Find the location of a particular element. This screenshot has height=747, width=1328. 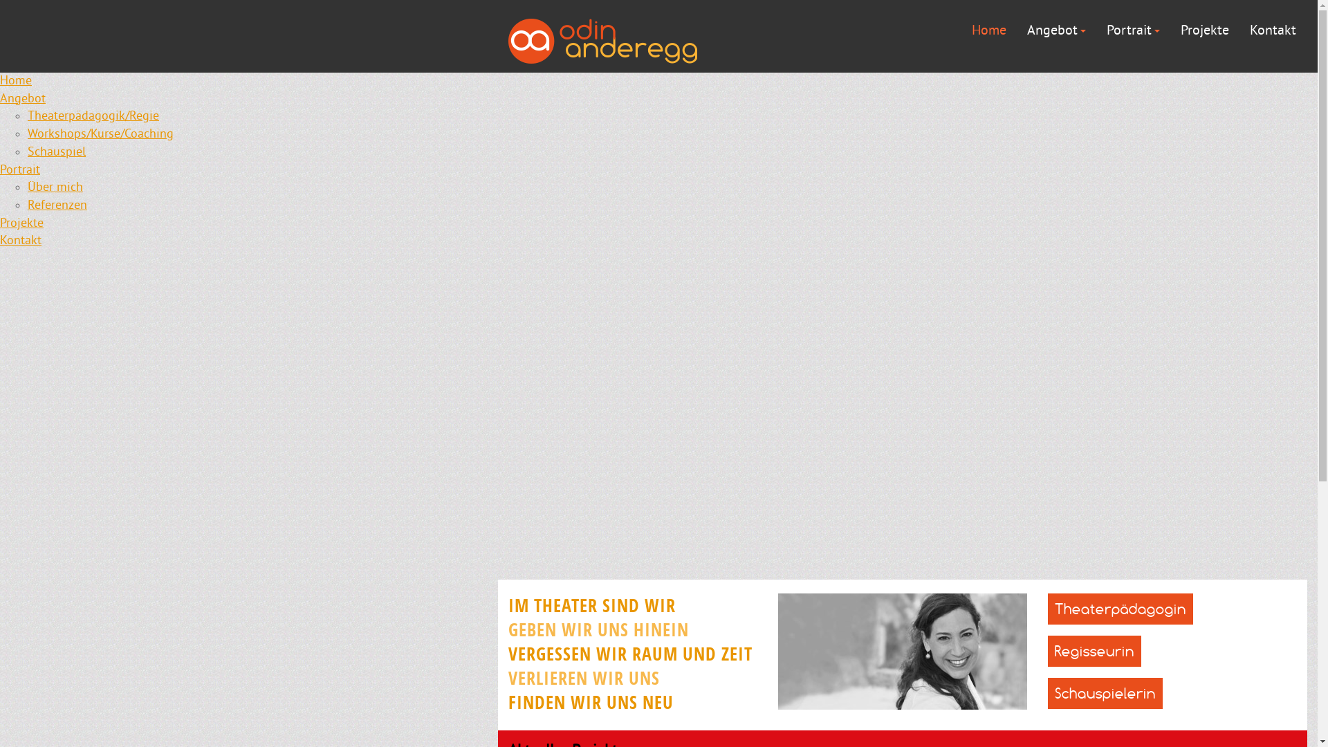

Referenzen is located at coordinates (57, 206).